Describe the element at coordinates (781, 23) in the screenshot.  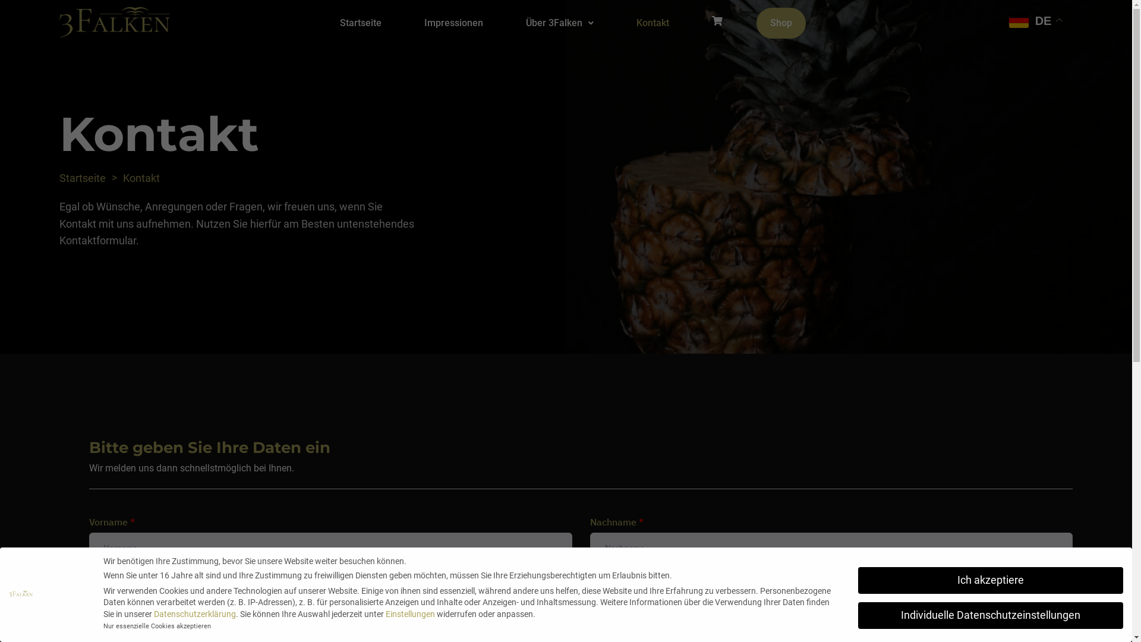
I see `Shop` at that location.